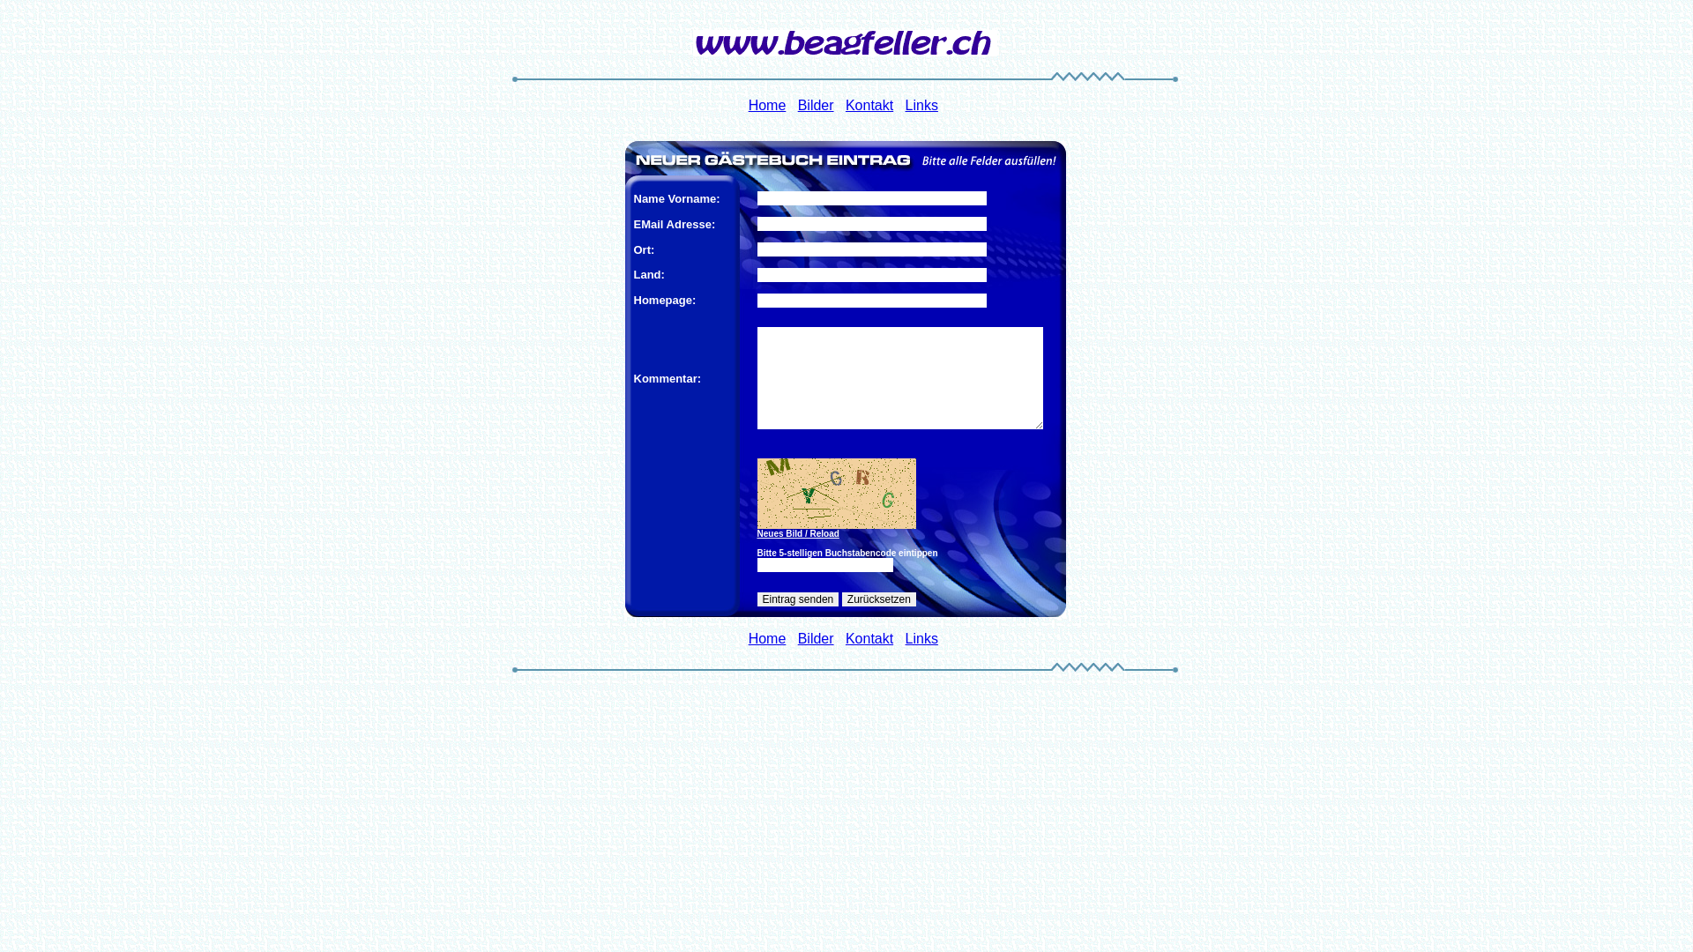  Describe the element at coordinates (869, 638) in the screenshot. I see `Kontakt` at that location.